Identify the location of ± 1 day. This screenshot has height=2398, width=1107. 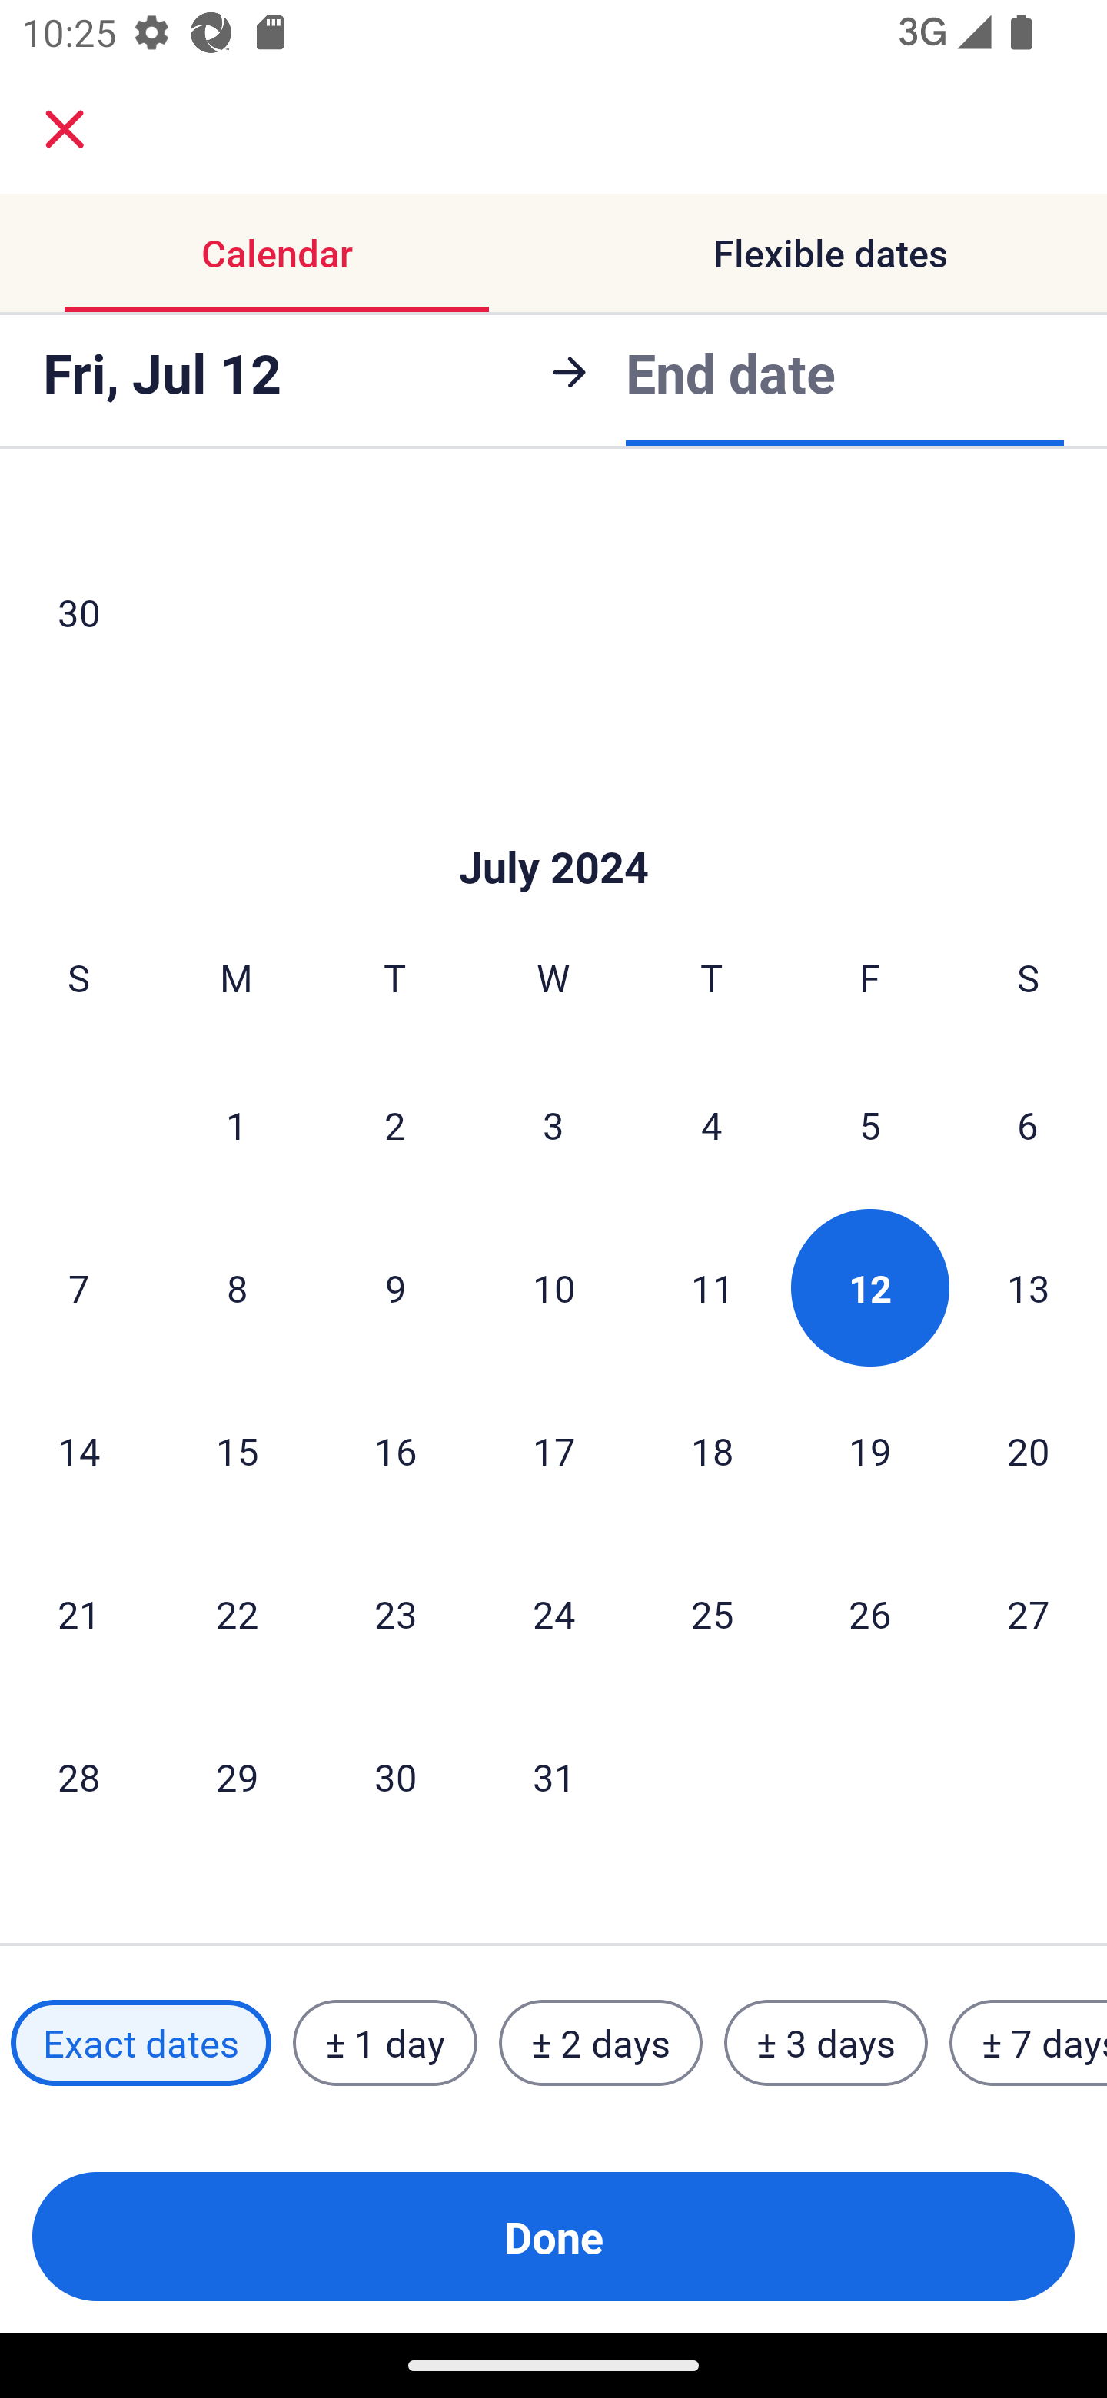
(384, 2043).